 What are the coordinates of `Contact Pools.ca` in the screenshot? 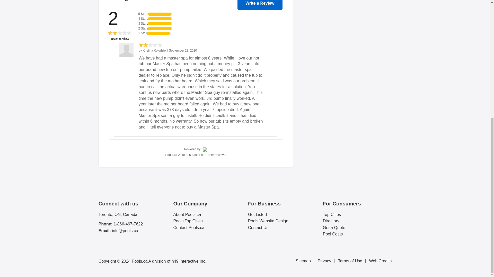 It's located at (207, 227).